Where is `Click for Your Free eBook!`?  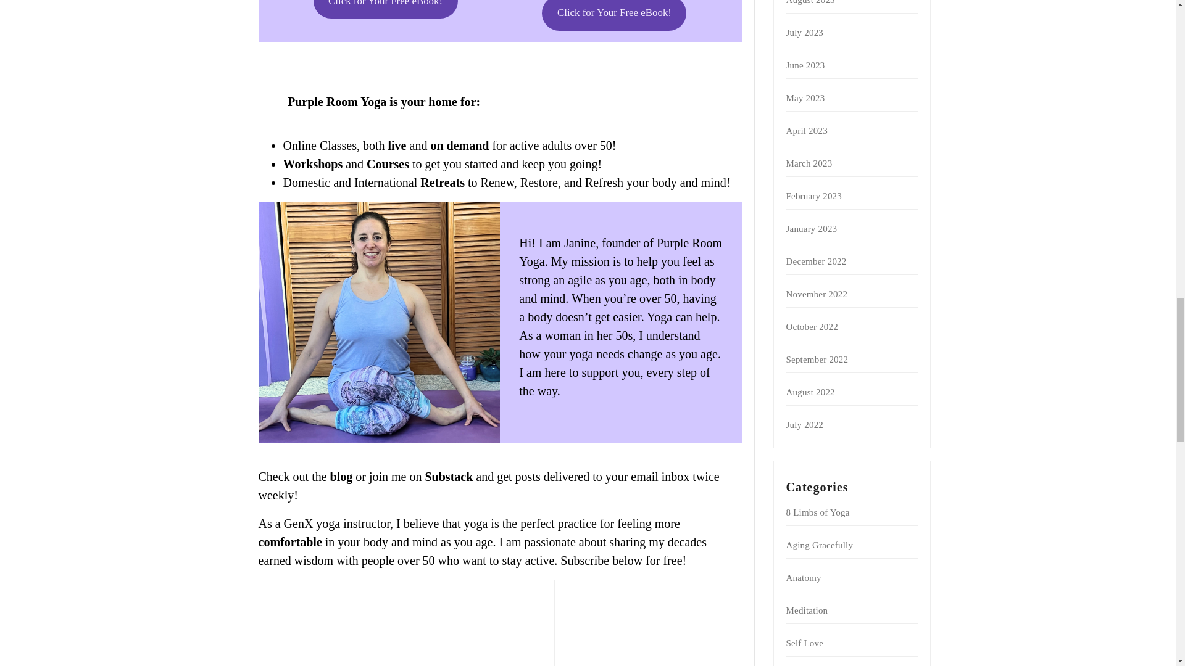
Click for Your Free eBook! is located at coordinates (613, 15).